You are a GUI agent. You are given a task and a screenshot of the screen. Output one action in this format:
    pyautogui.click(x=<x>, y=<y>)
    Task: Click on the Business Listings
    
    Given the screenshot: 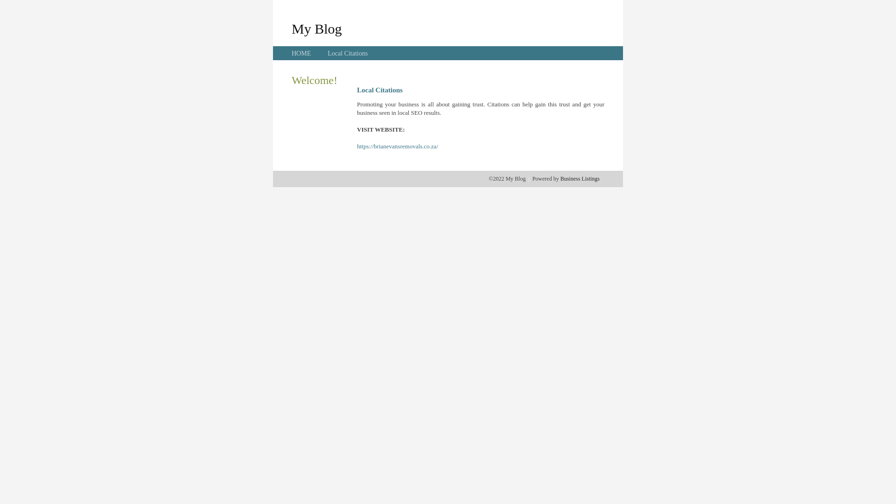 What is the action you would take?
    pyautogui.click(x=580, y=179)
    